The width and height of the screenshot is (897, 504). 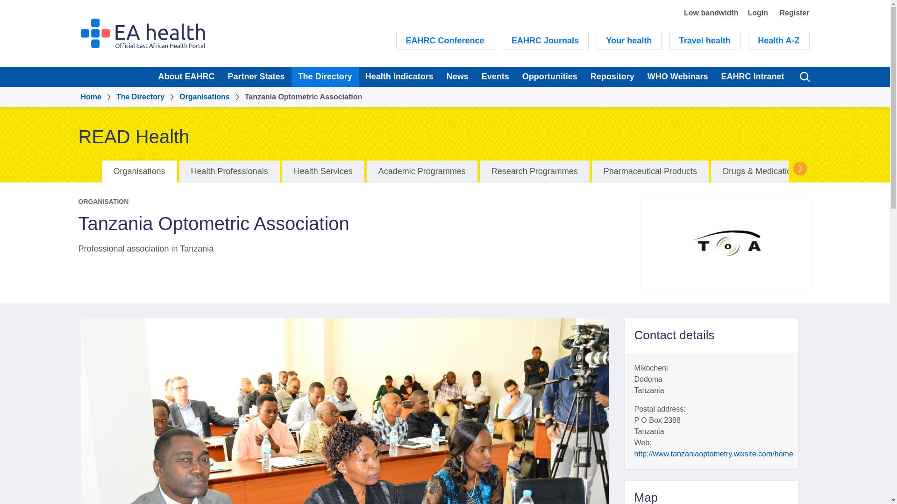 I want to click on Events, so click(x=495, y=77).